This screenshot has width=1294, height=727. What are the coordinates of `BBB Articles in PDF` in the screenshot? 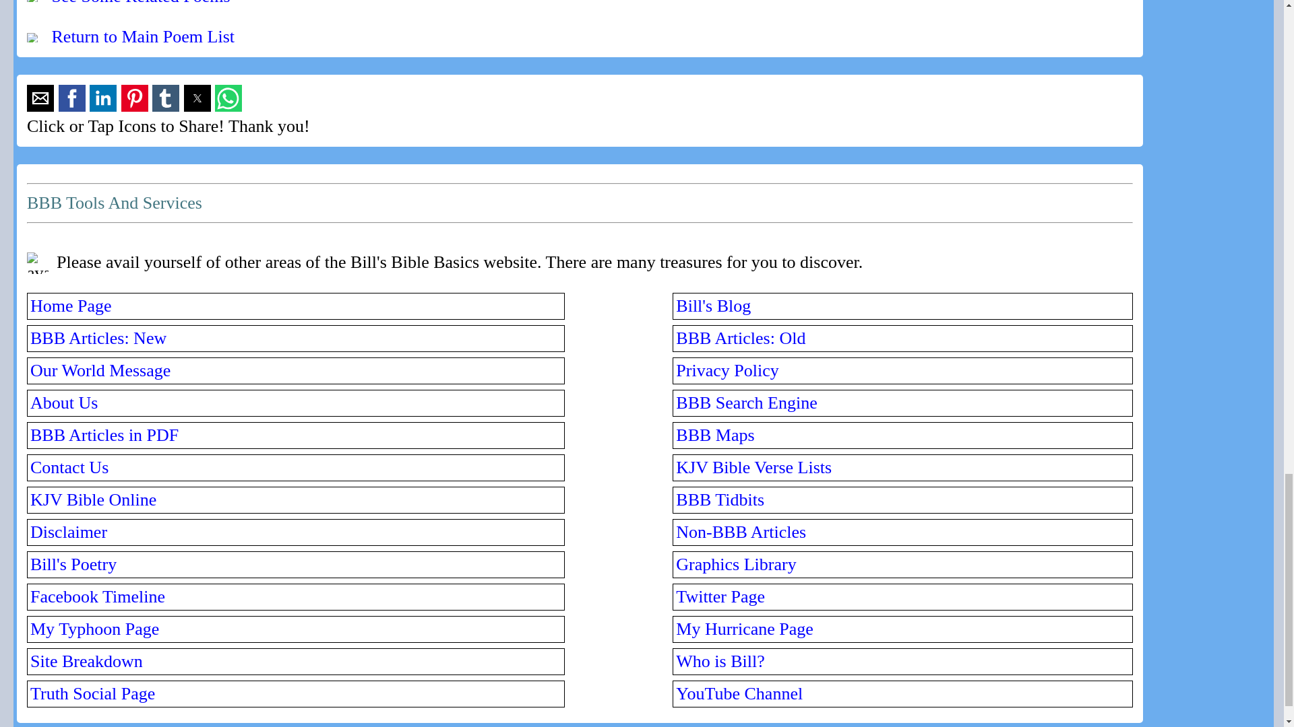 It's located at (104, 435).